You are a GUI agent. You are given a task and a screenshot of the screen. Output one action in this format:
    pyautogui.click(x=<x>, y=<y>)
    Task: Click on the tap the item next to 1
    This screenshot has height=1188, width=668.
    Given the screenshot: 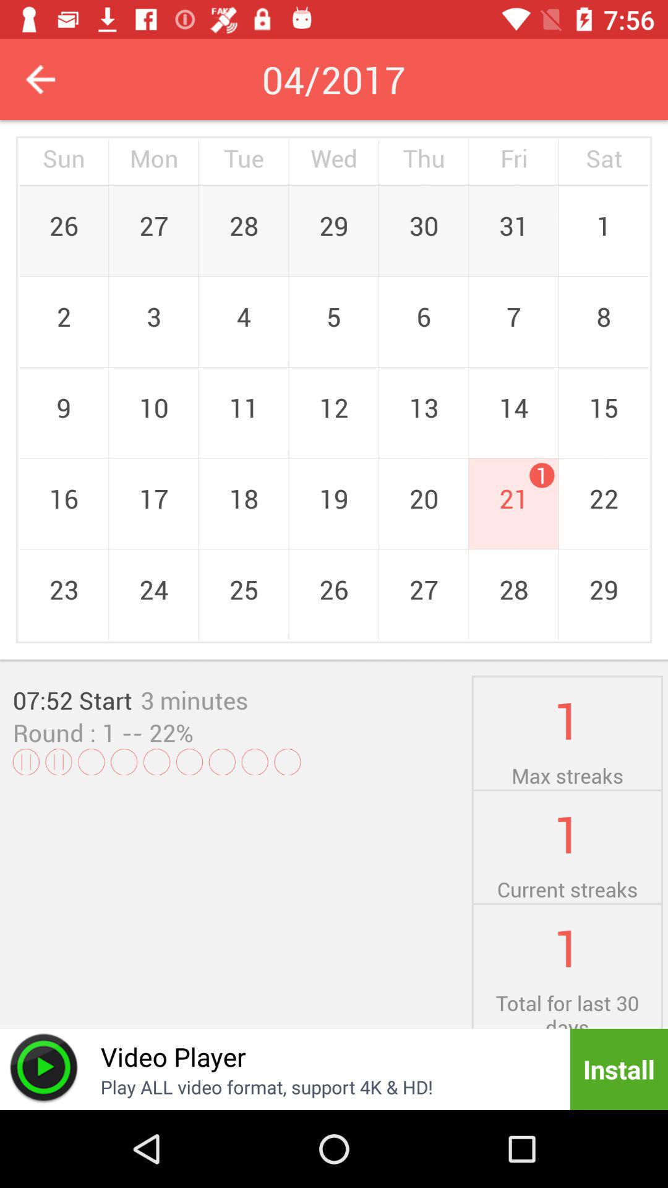 What is the action you would take?
    pyautogui.click(x=154, y=733)
    